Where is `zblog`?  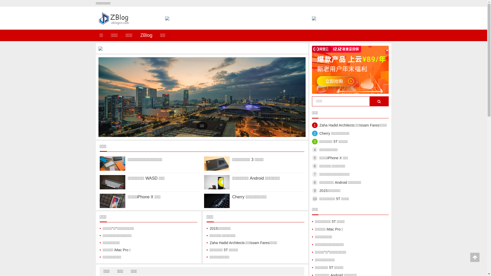 zblog is located at coordinates (160, 239).